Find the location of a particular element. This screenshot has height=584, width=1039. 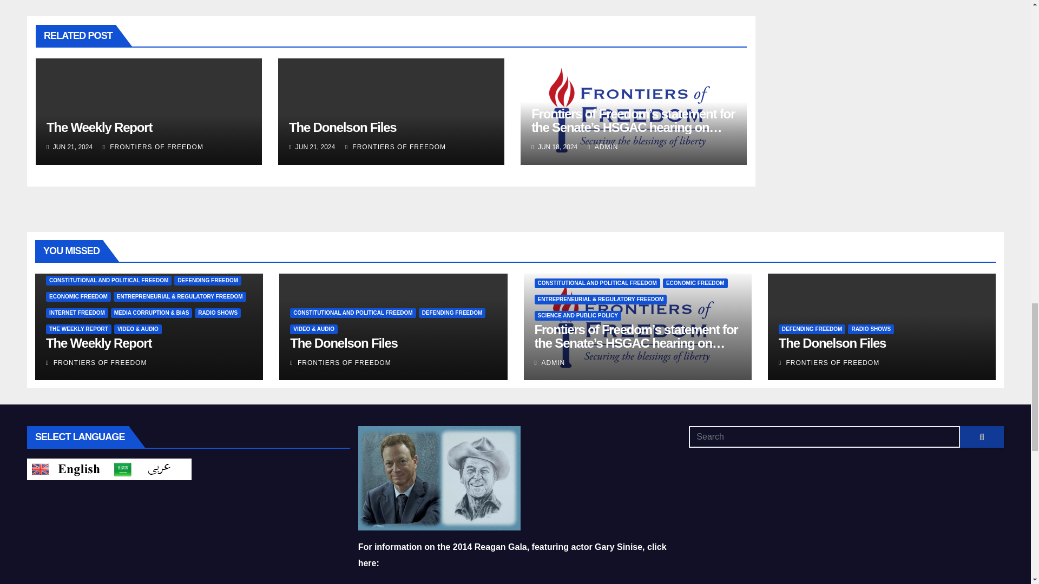

FRONTIERS OF FREEDOM is located at coordinates (395, 147).